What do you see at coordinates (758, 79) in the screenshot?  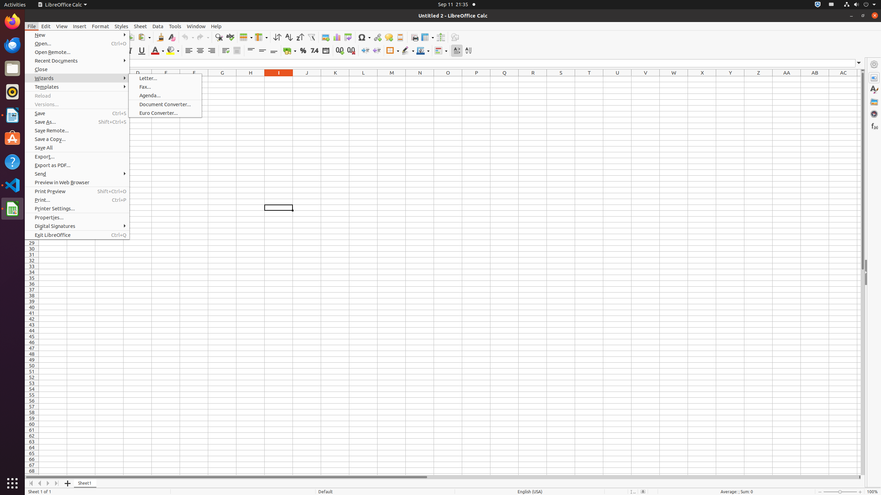 I see `Z1` at bounding box center [758, 79].